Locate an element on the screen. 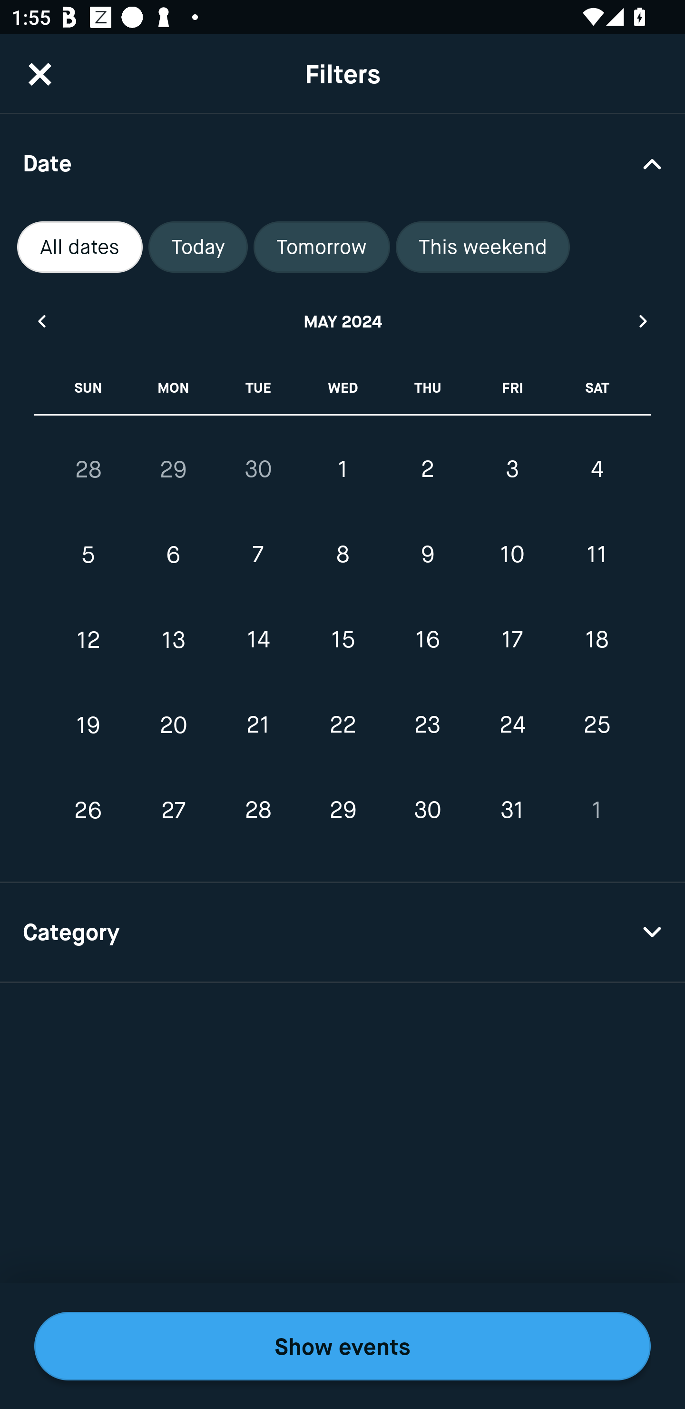 The height and width of the screenshot is (1409, 685). 1 is located at coordinates (342, 469).